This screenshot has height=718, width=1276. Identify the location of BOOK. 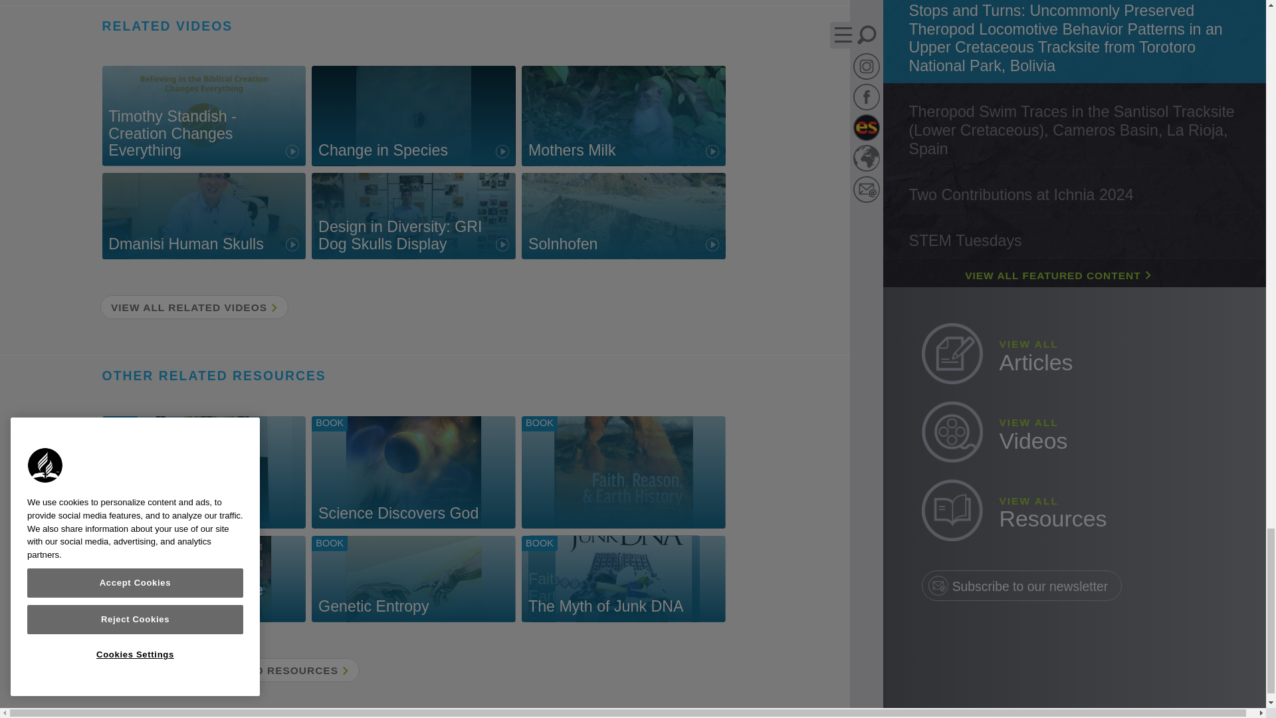
(623, 116).